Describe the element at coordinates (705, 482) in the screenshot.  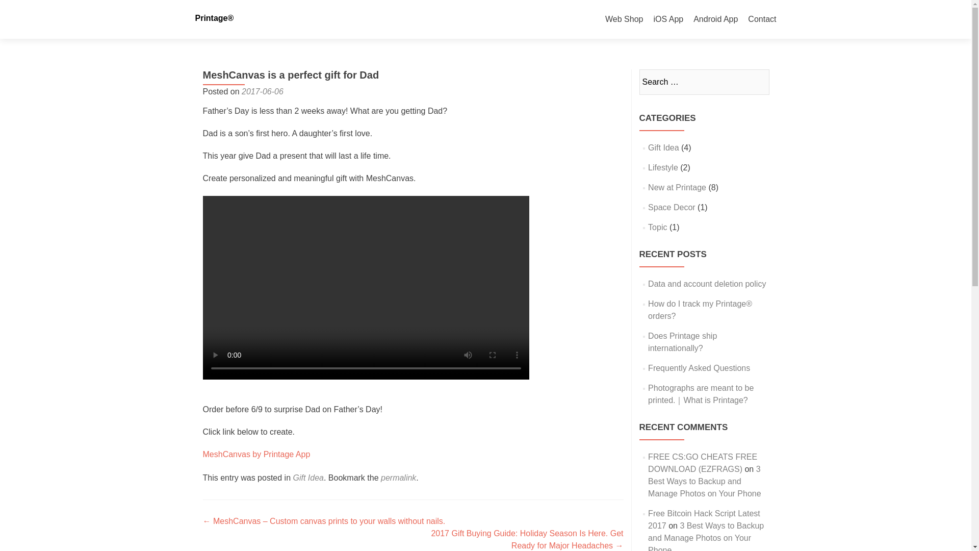
I see `3 Best Ways to Backup and Manage Photos on Your Phone` at that location.